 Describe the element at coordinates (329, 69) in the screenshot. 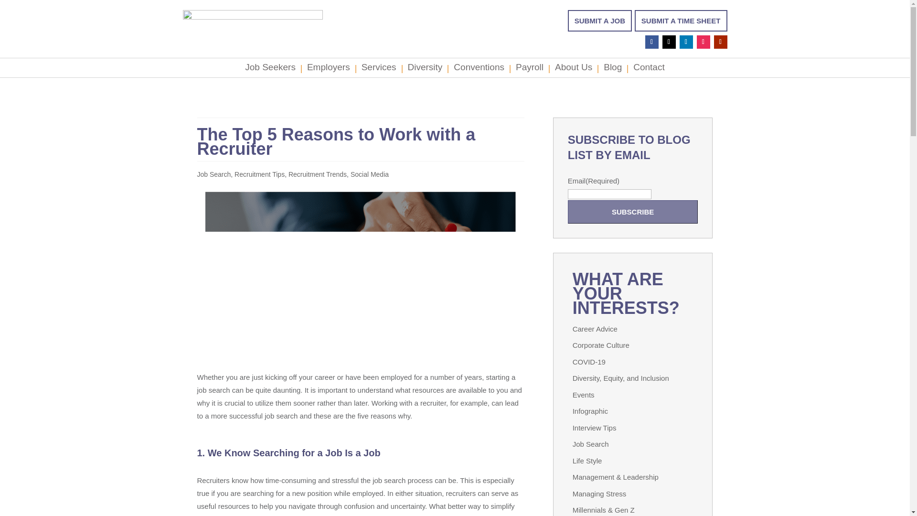

I see `Employers` at that location.